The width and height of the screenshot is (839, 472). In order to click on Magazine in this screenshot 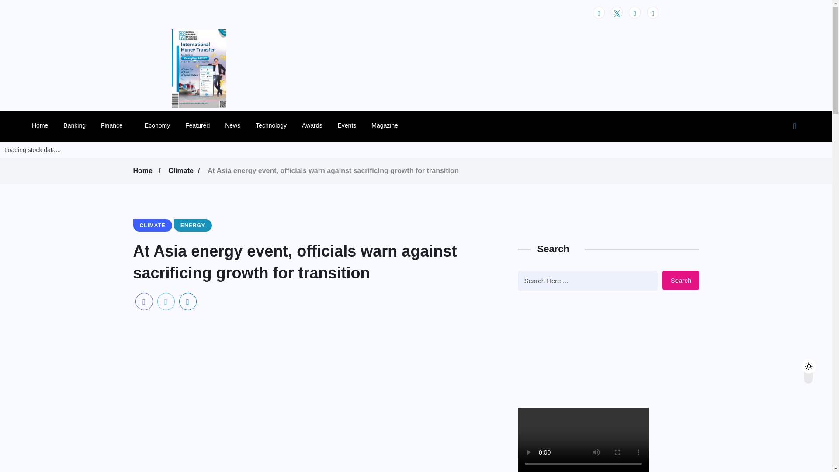, I will do `click(385, 125)`.